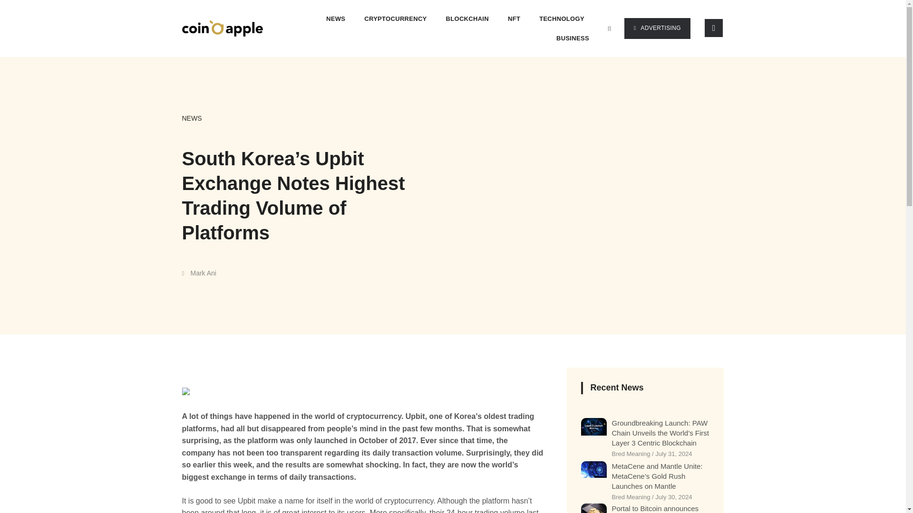 This screenshot has height=513, width=913. What do you see at coordinates (192, 118) in the screenshot?
I see `NEWS` at bounding box center [192, 118].